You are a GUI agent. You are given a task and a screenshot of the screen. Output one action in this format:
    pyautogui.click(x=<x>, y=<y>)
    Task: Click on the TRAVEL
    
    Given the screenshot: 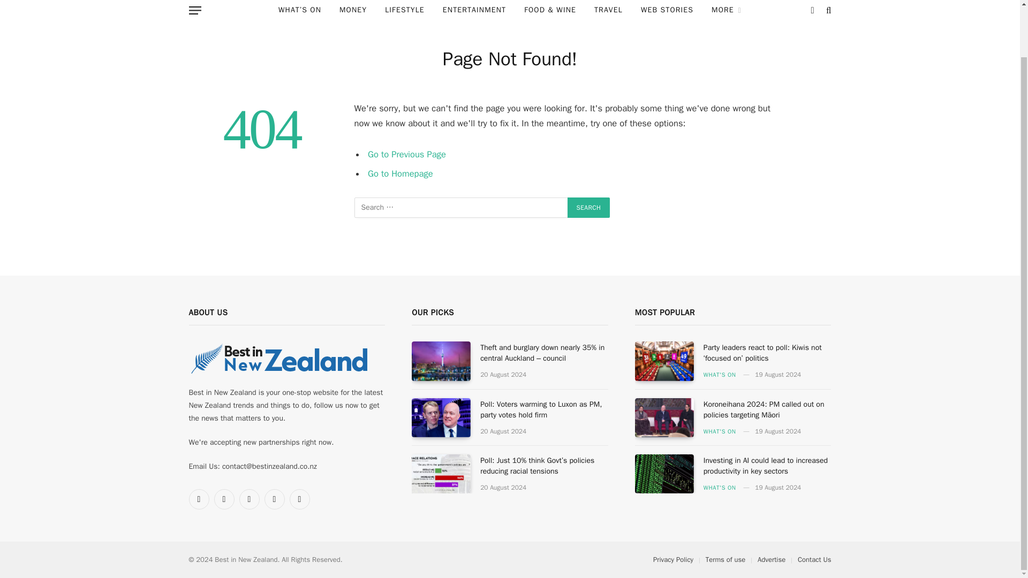 What is the action you would take?
    pyautogui.click(x=608, y=12)
    